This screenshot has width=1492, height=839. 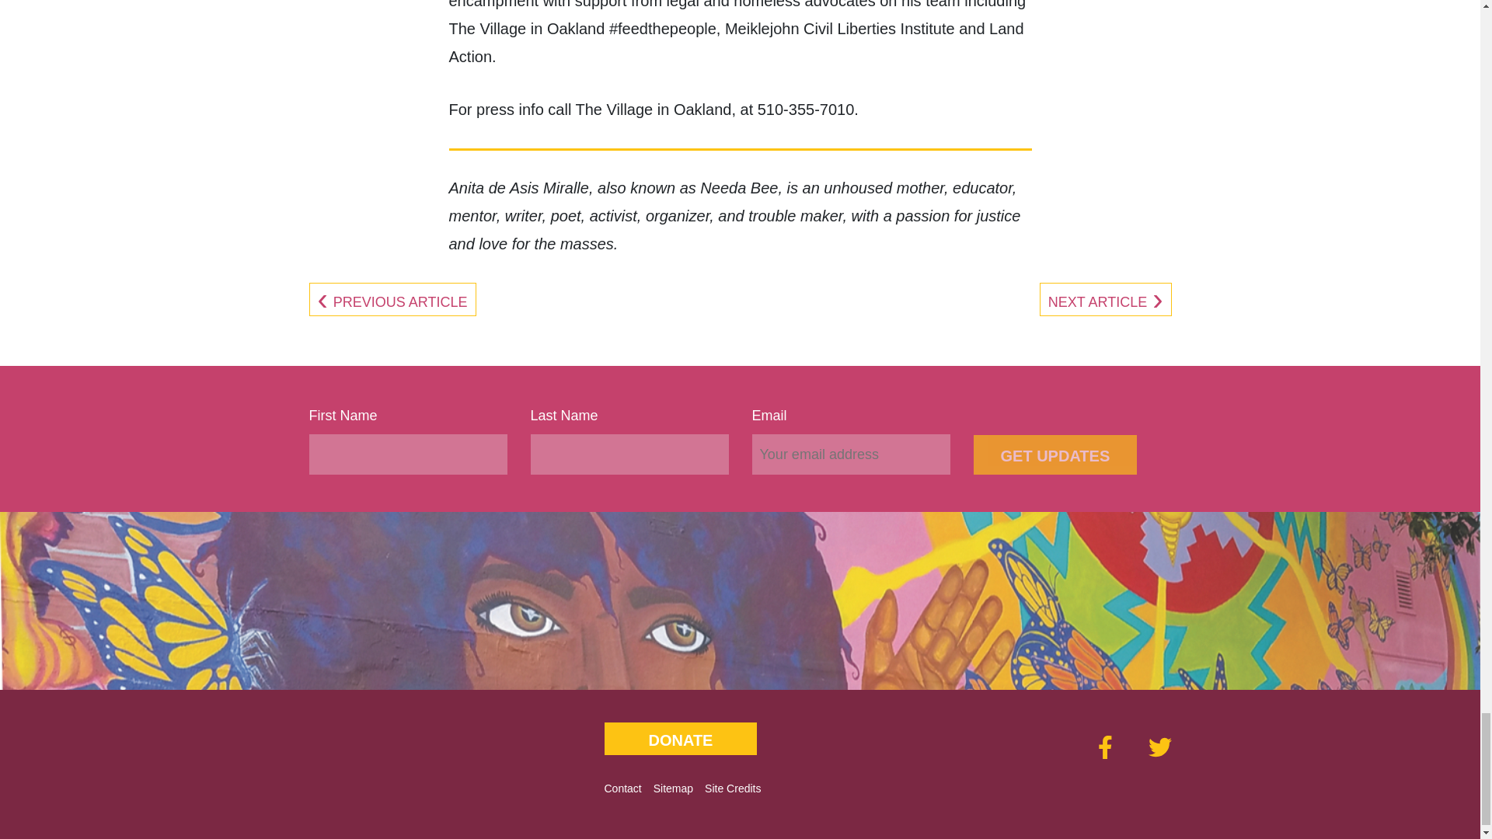 I want to click on DONATE, so click(x=681, y=738).